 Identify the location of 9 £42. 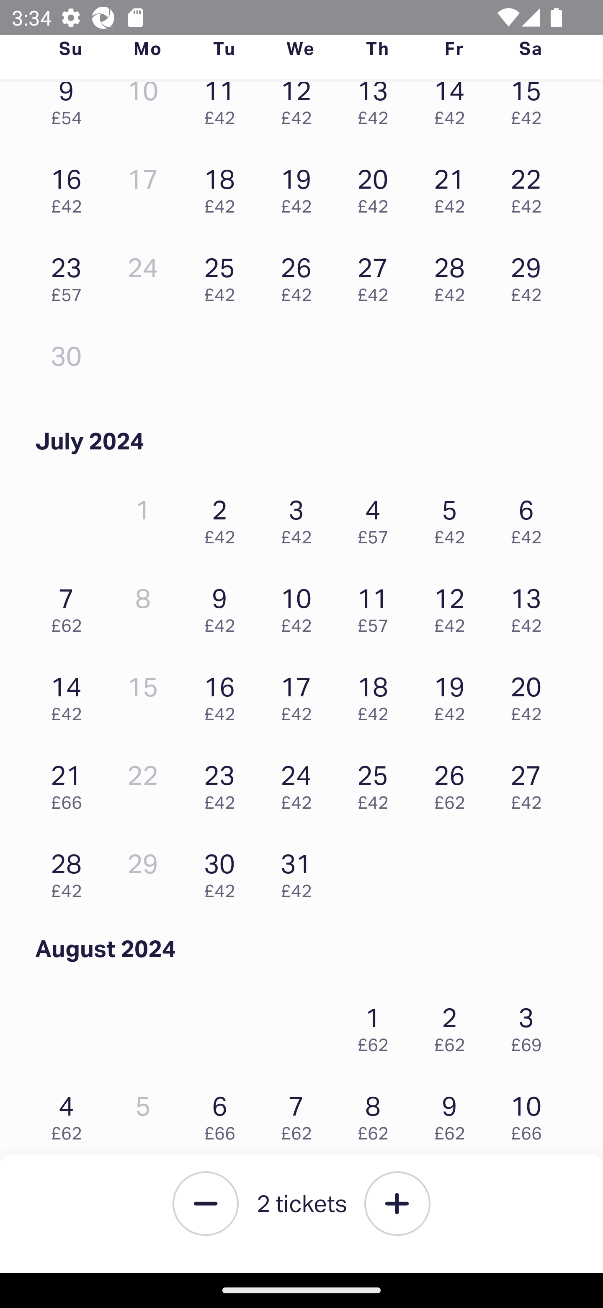
(224, 606).